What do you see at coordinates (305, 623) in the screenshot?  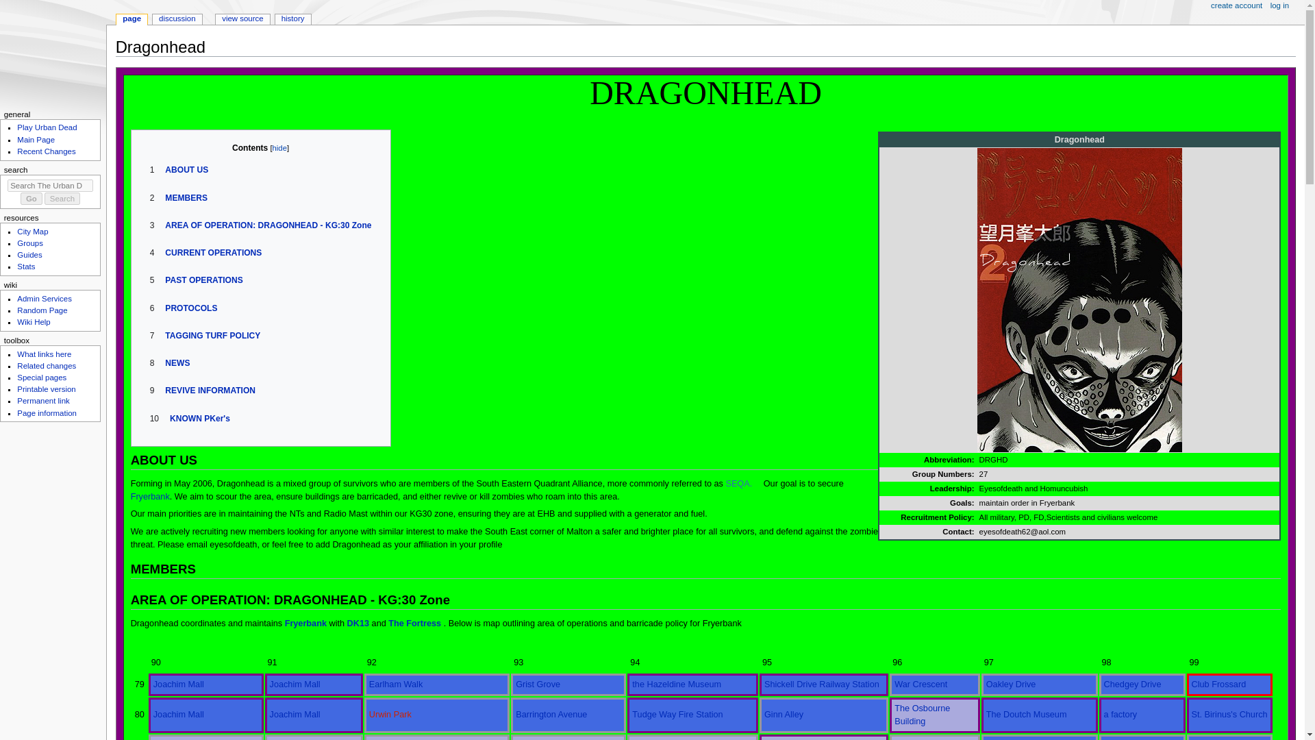 I see `Fryerbank` at bounding box center [305, 623].